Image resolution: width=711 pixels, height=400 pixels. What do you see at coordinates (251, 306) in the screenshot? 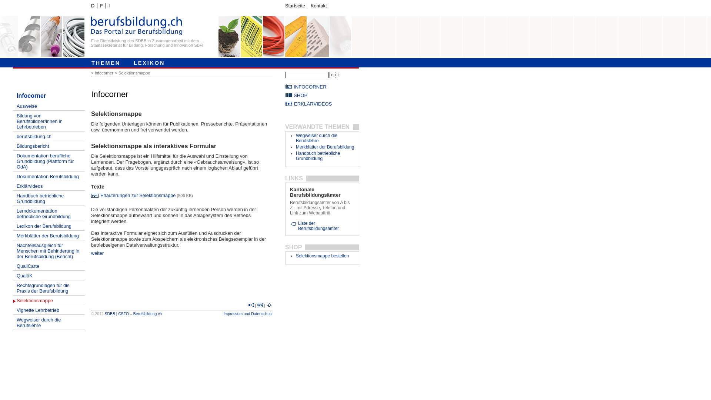
I see `Teilen` at bounding box center [251, 306].